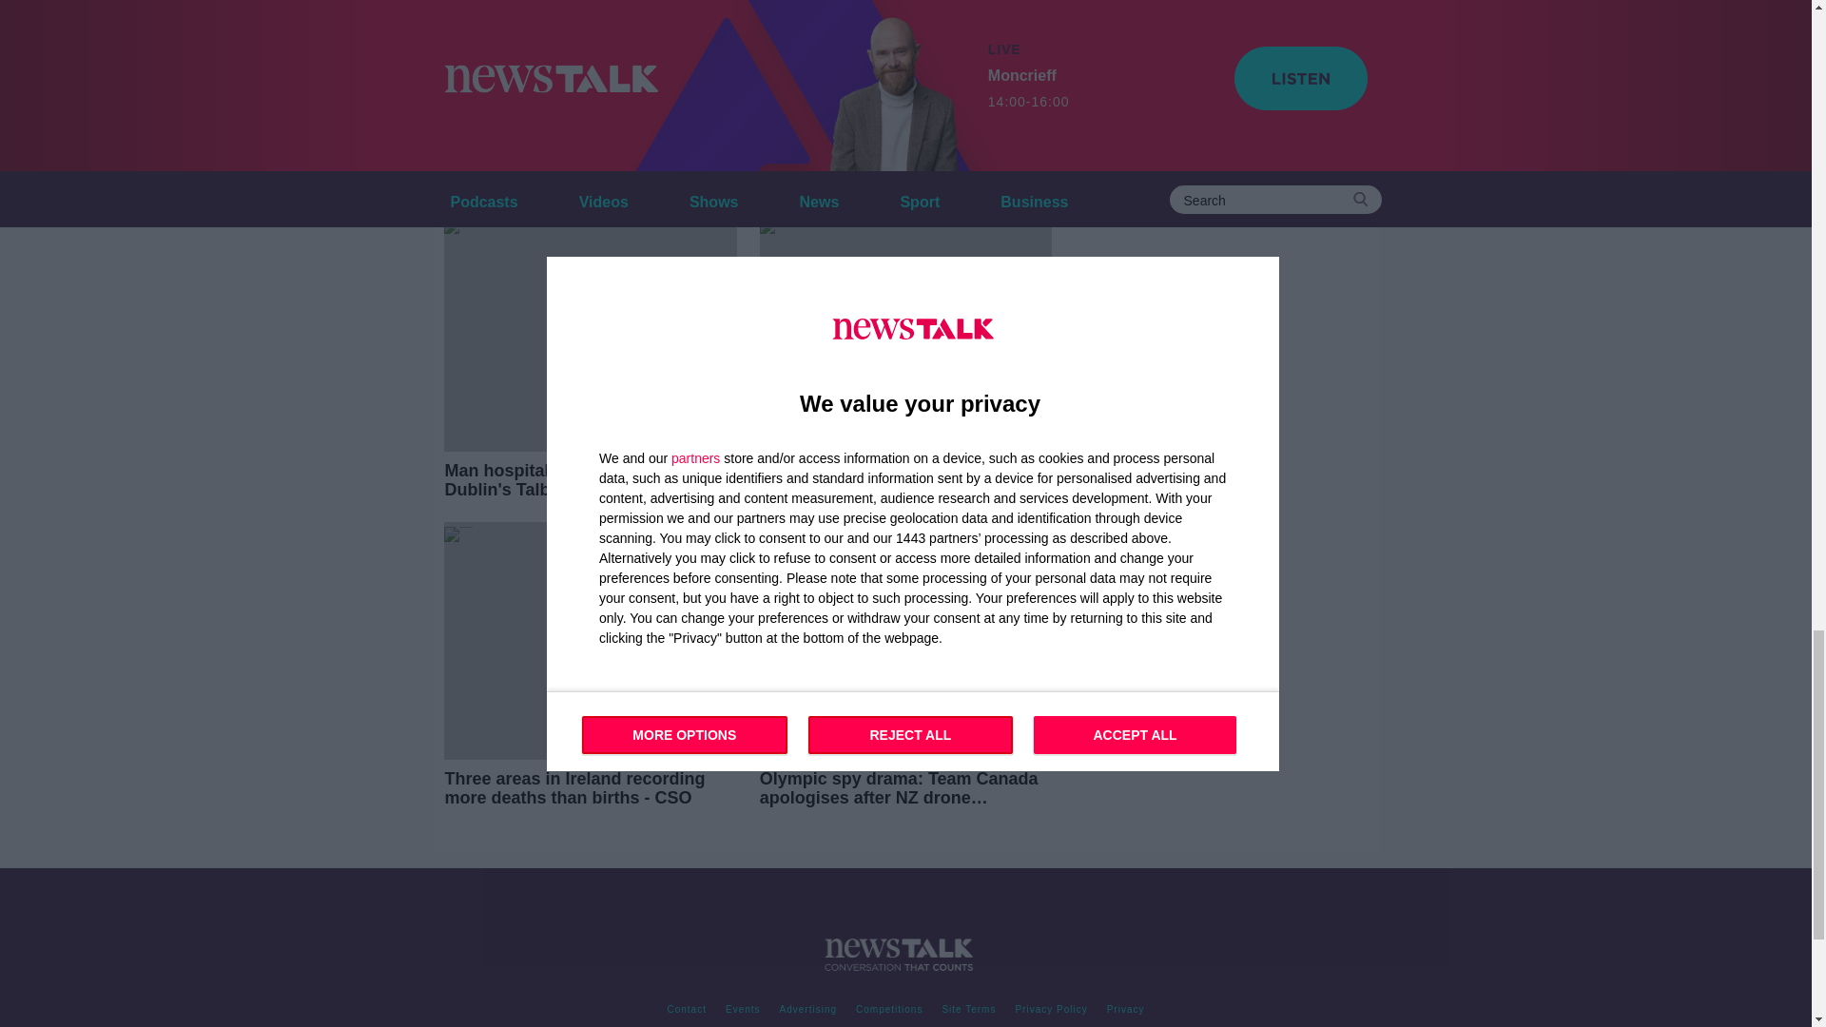  I want to click on ANTRIM, so click(578, 54).